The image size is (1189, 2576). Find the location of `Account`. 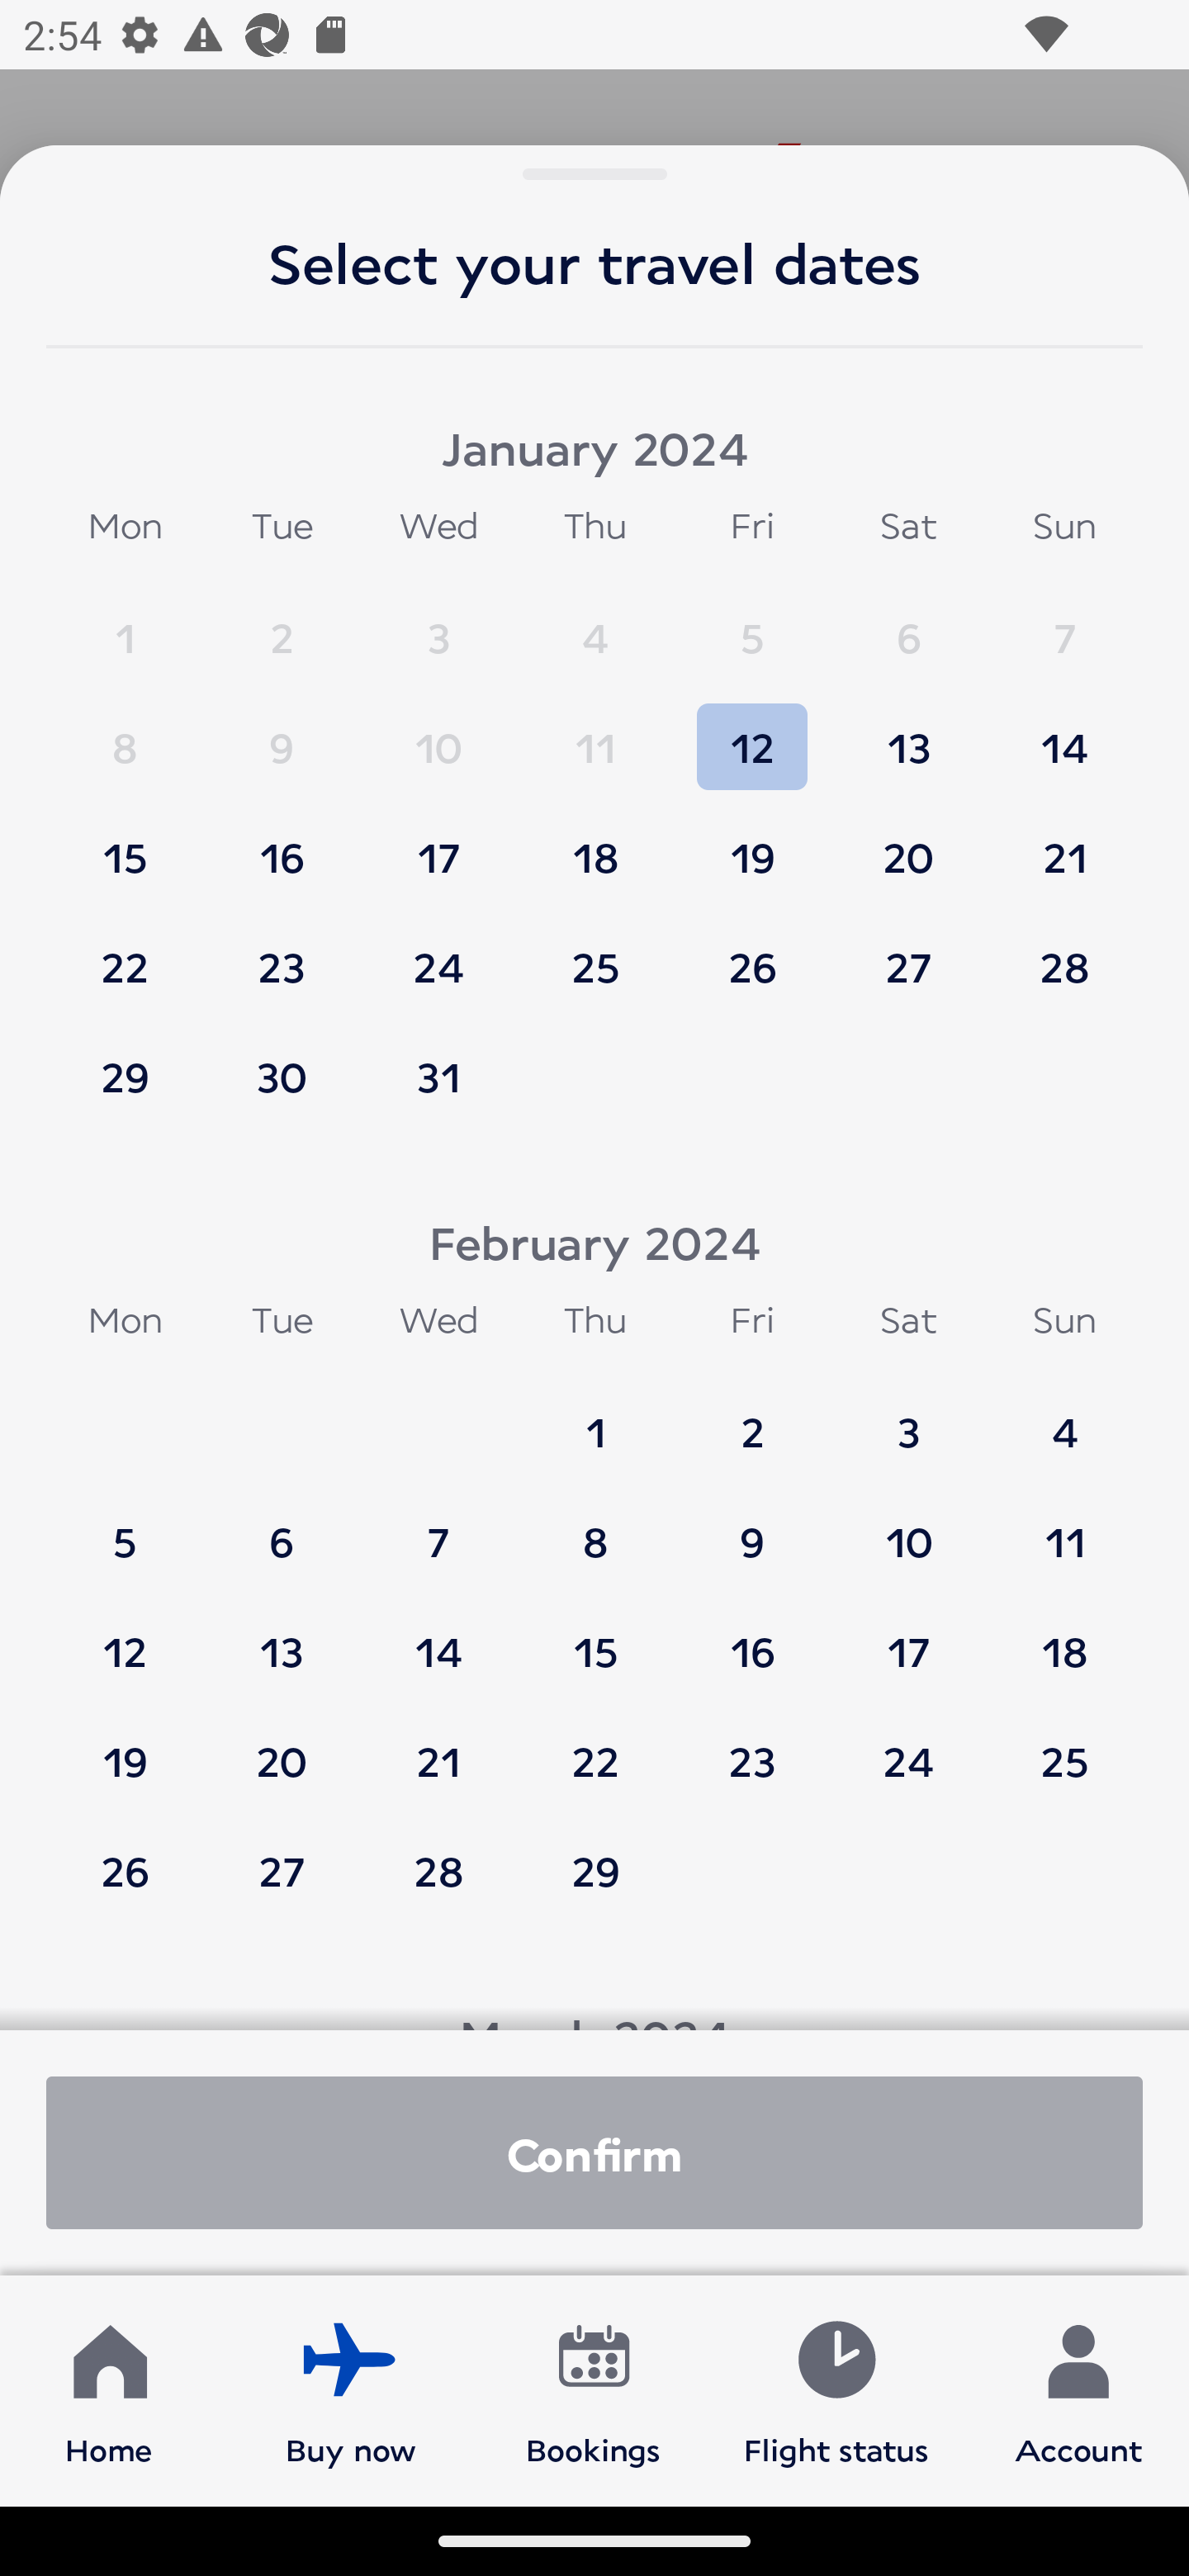

Account is located at coordinates (1078, 2389).